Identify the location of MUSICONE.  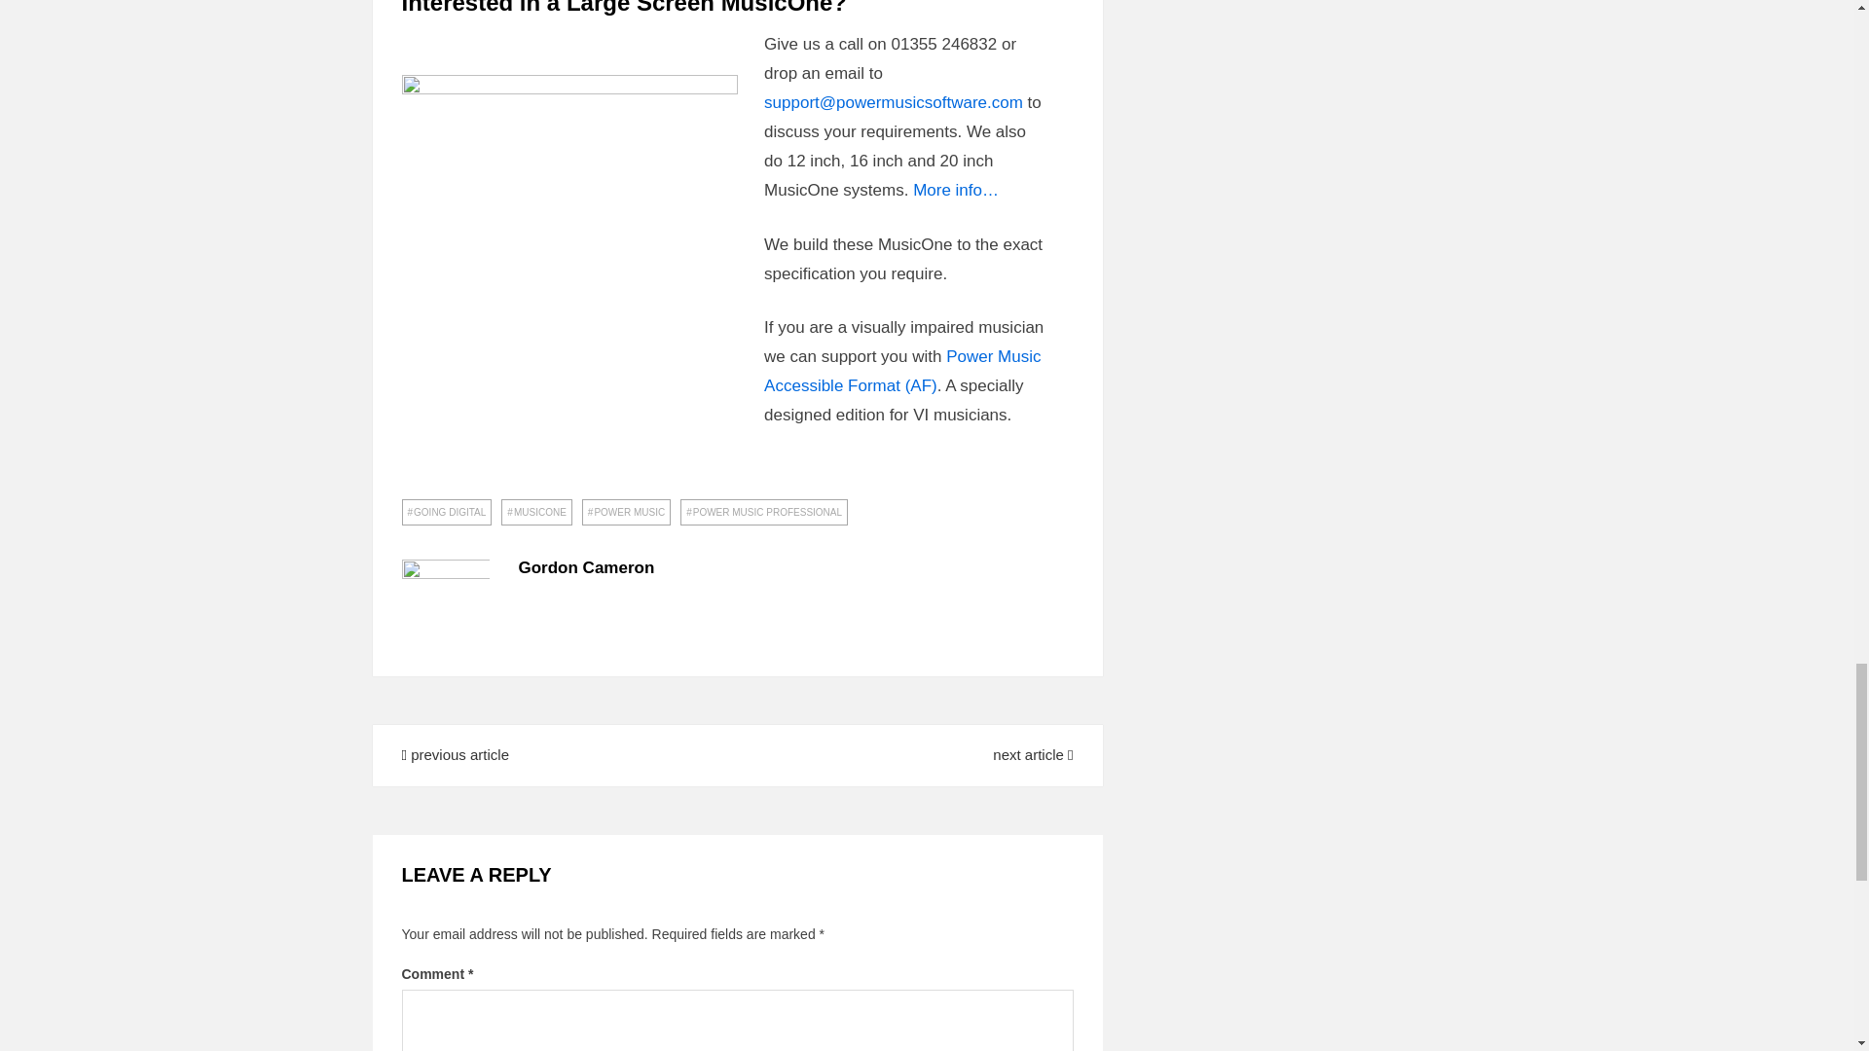
(535, 512).